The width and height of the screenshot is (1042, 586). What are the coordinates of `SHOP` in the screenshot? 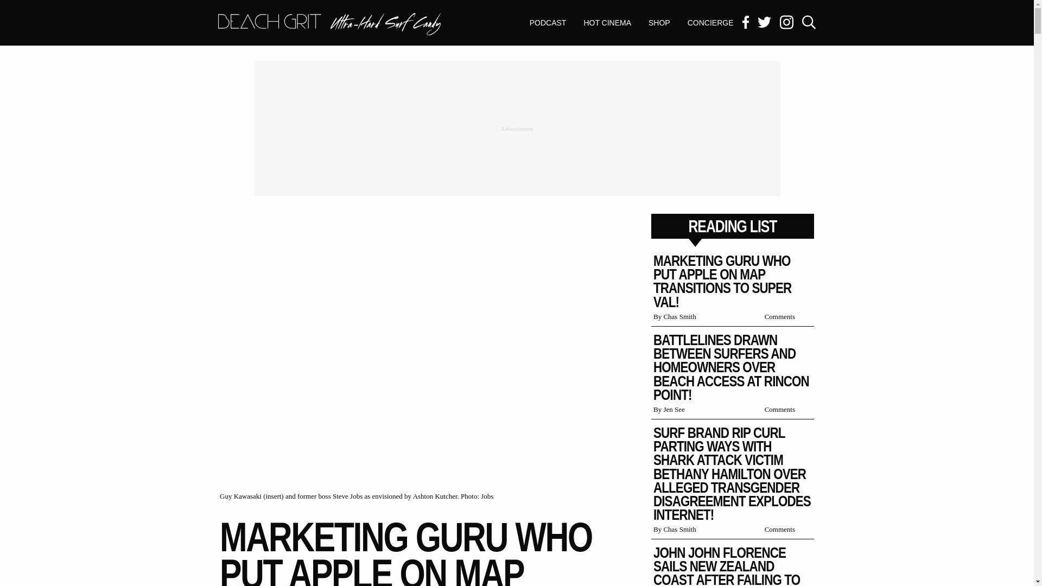 It's located at (329, 24).